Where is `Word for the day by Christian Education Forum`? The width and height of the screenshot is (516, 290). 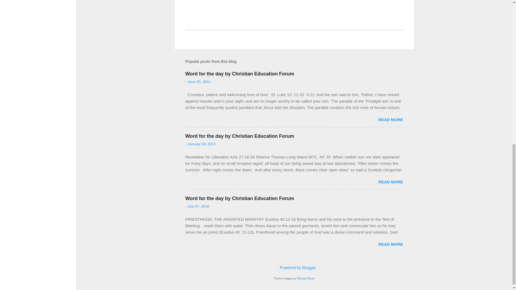 Word for the day by Christian Education Forum is located at coordinates (240, 136).